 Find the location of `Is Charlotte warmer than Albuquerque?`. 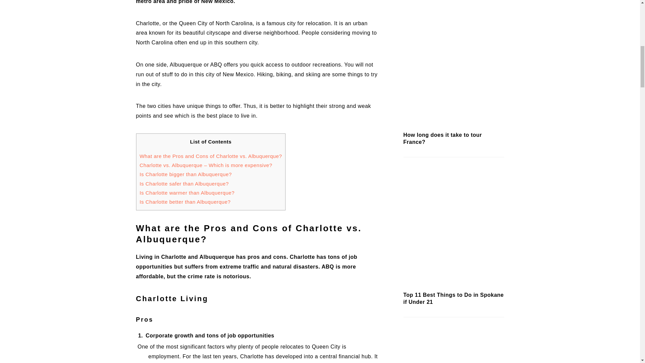

Is Charlotte warmer than Albuquerque? is located at coordinates (187, 193).